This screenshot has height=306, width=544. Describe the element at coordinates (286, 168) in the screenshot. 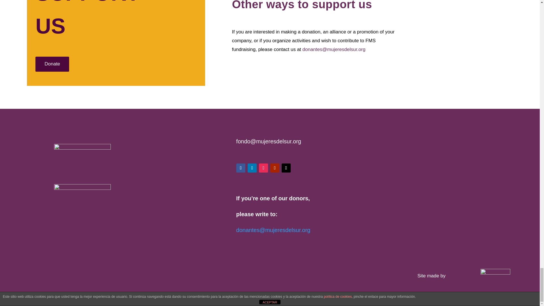

I see `Follow on X` at that location.